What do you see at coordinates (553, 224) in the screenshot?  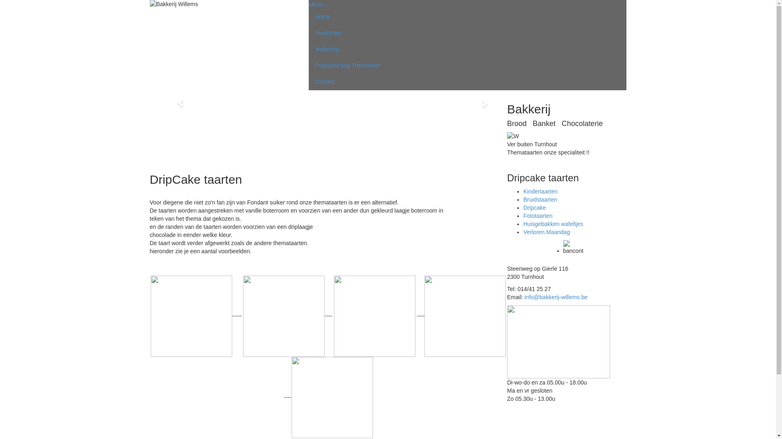 I see `Huisgebakken wafeltjes` at bounding box center [553, 224].